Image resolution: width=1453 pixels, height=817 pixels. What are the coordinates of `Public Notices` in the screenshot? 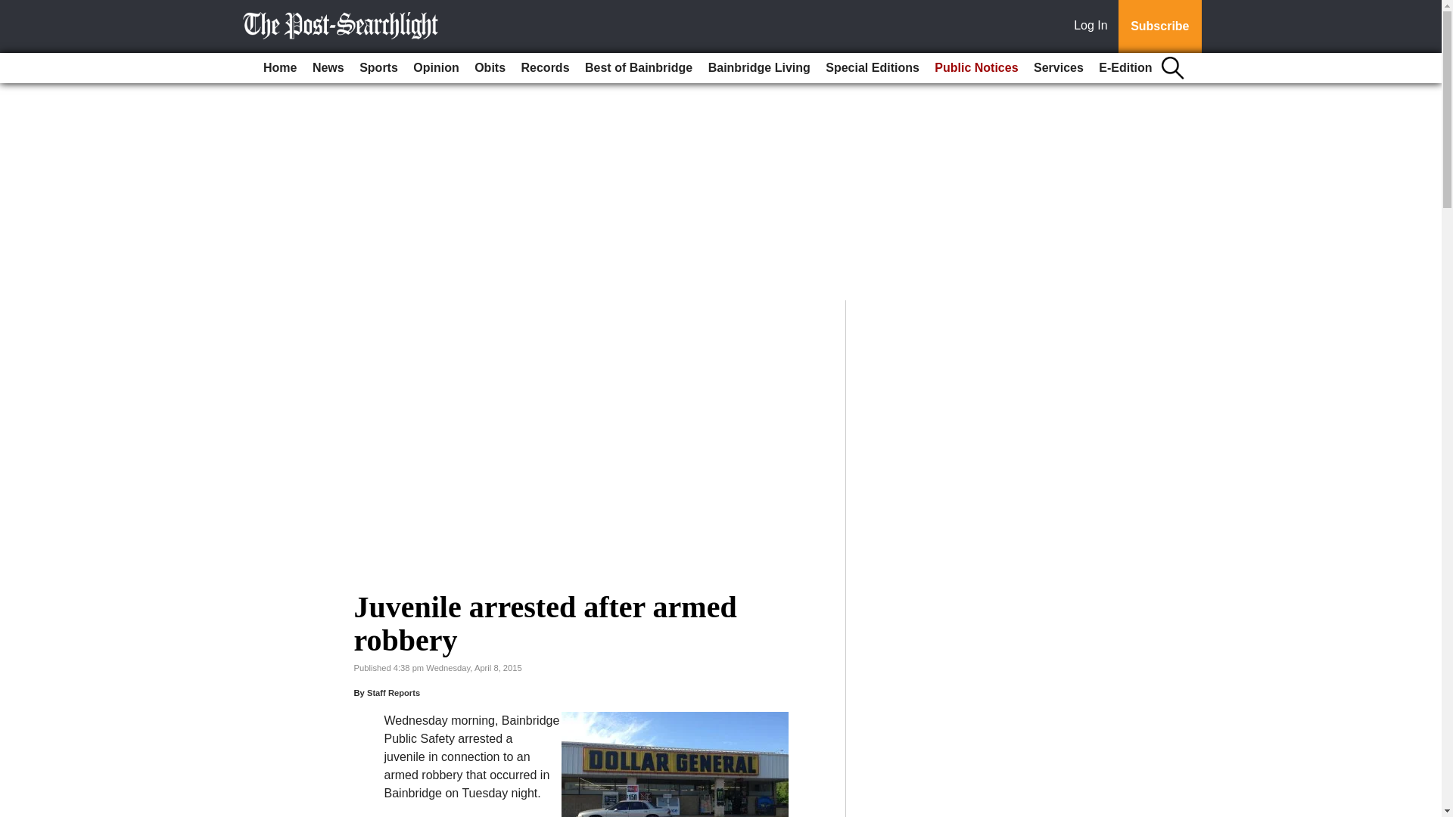 It's located at (976, 68).